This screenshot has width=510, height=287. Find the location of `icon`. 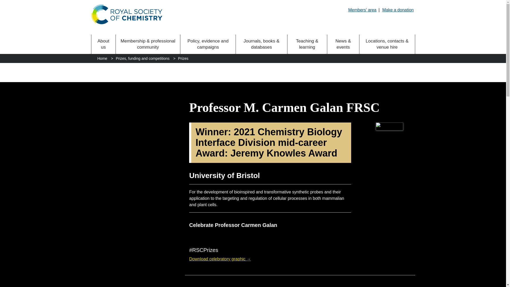

icon is located at coordinates (220, 235).